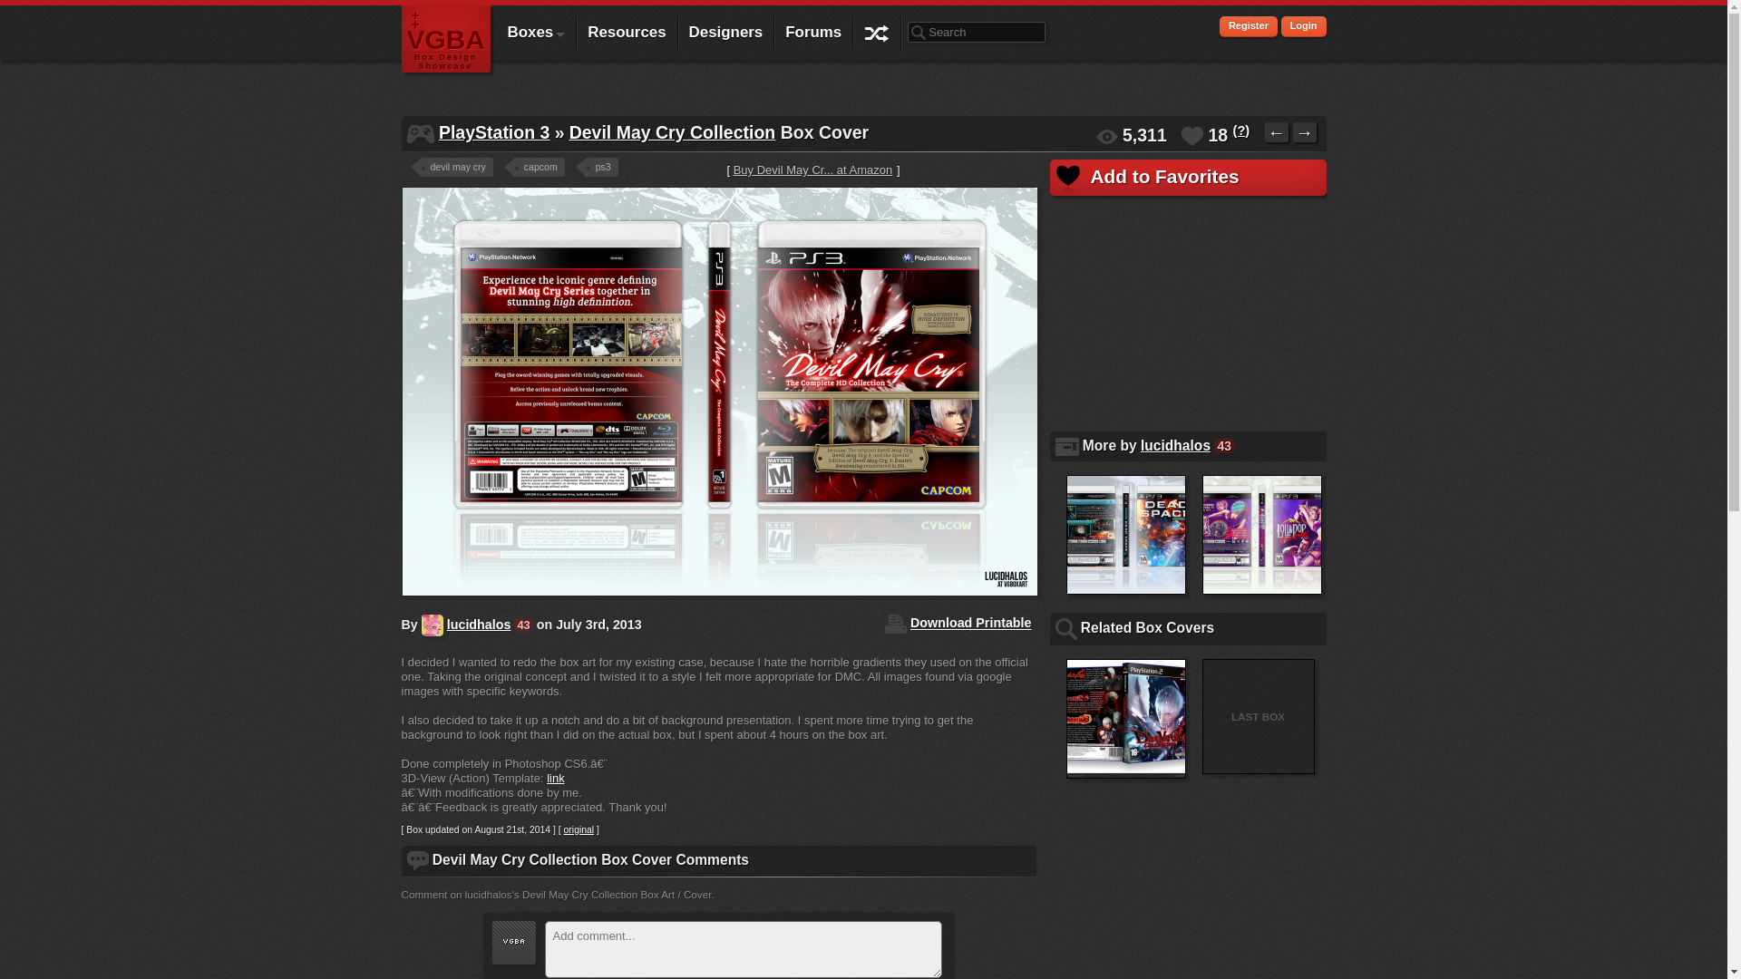 The image size is (1741, 979). What do you see at coordinates (417, 861) in the screenshot?
I see `Box Comments` at bounding box center [417, 861].